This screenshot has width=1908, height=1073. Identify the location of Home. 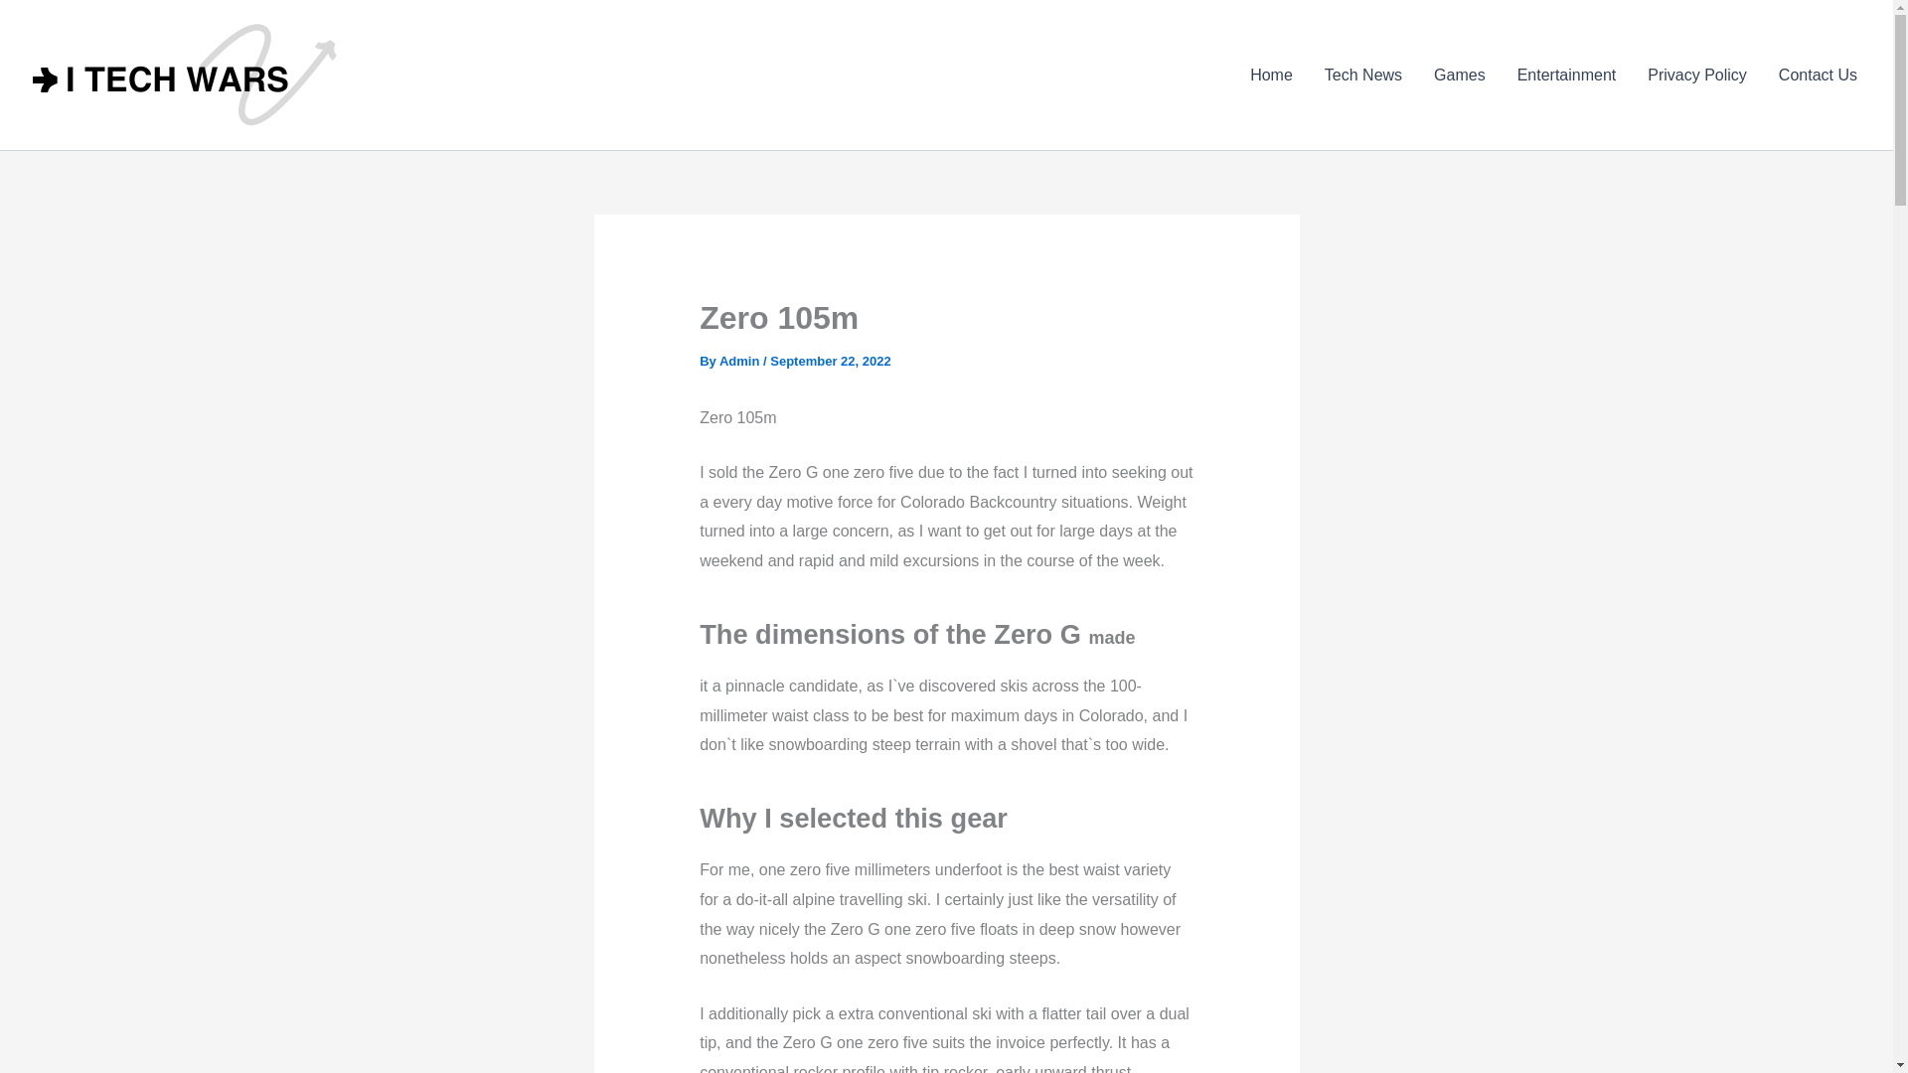
(1272, 75).